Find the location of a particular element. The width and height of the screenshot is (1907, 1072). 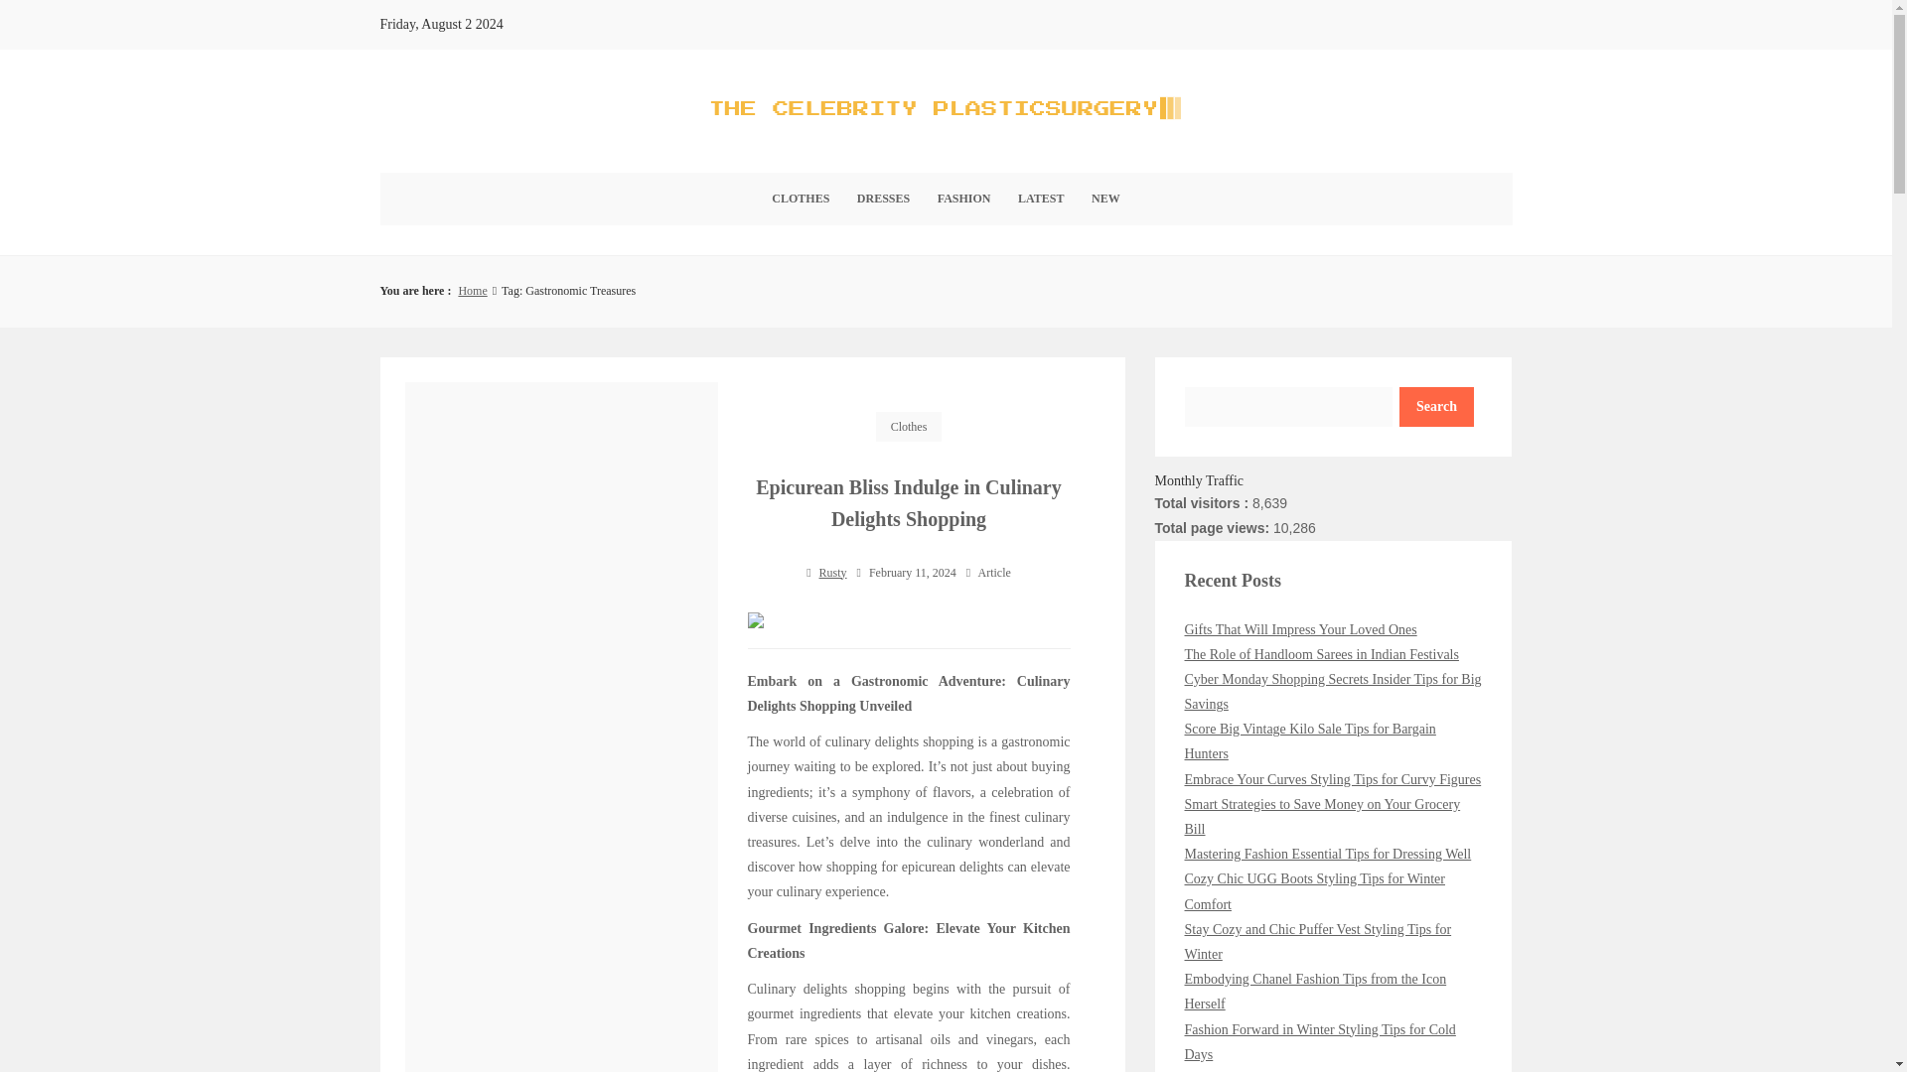

DRESSES is located at coordinates (882, 199).